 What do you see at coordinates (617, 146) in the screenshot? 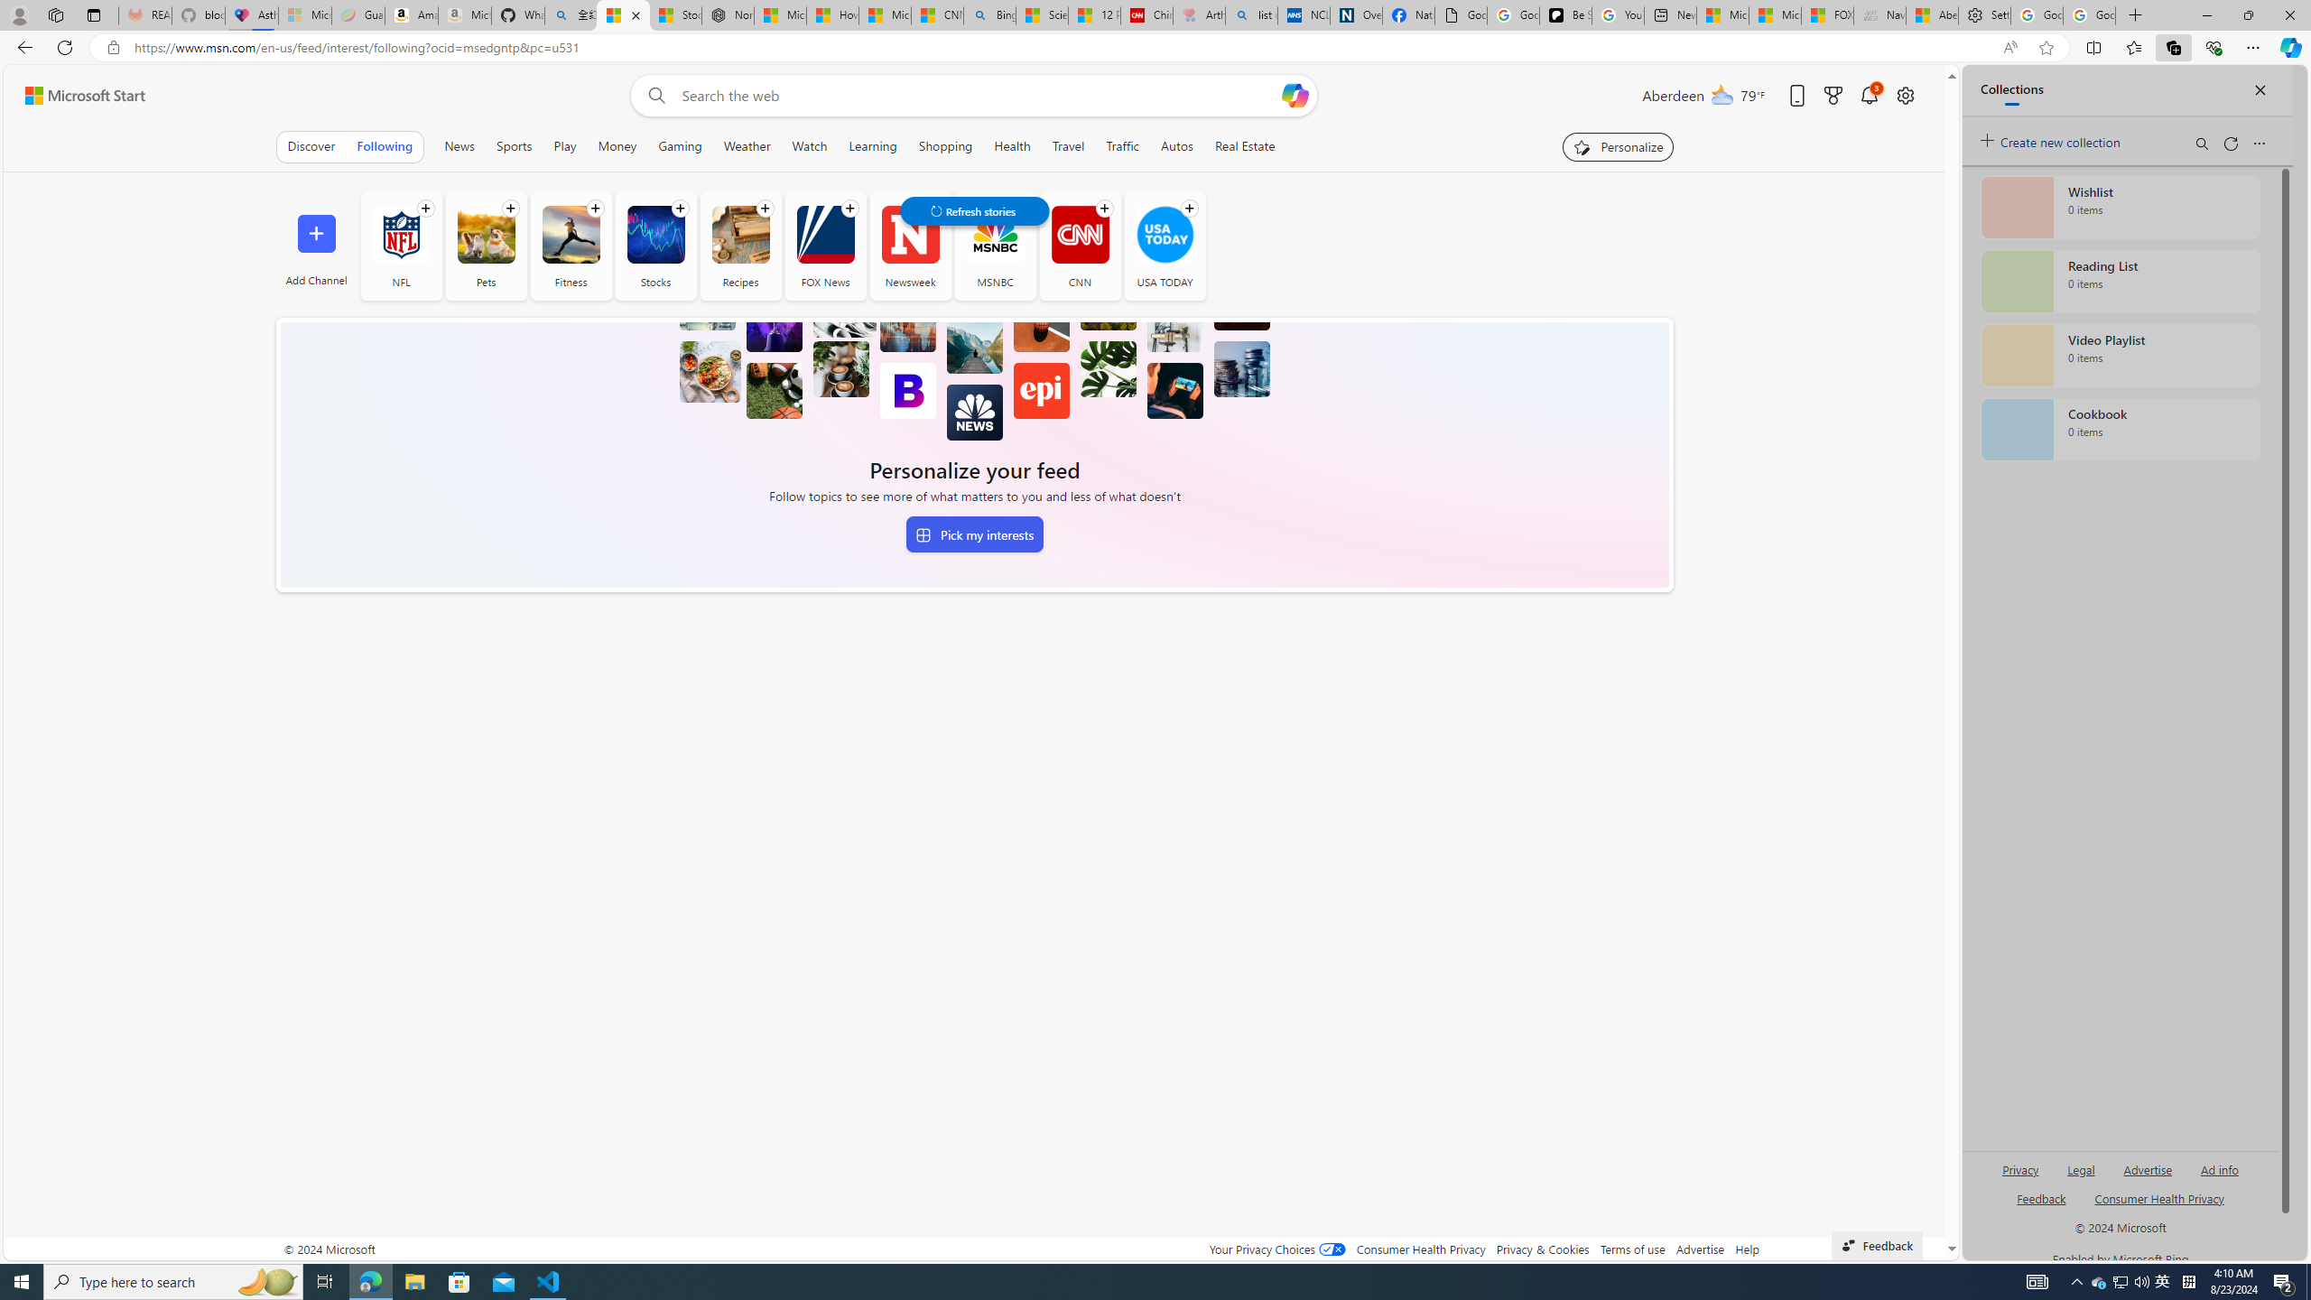
I see `Money` at bounding box center [617, 146].